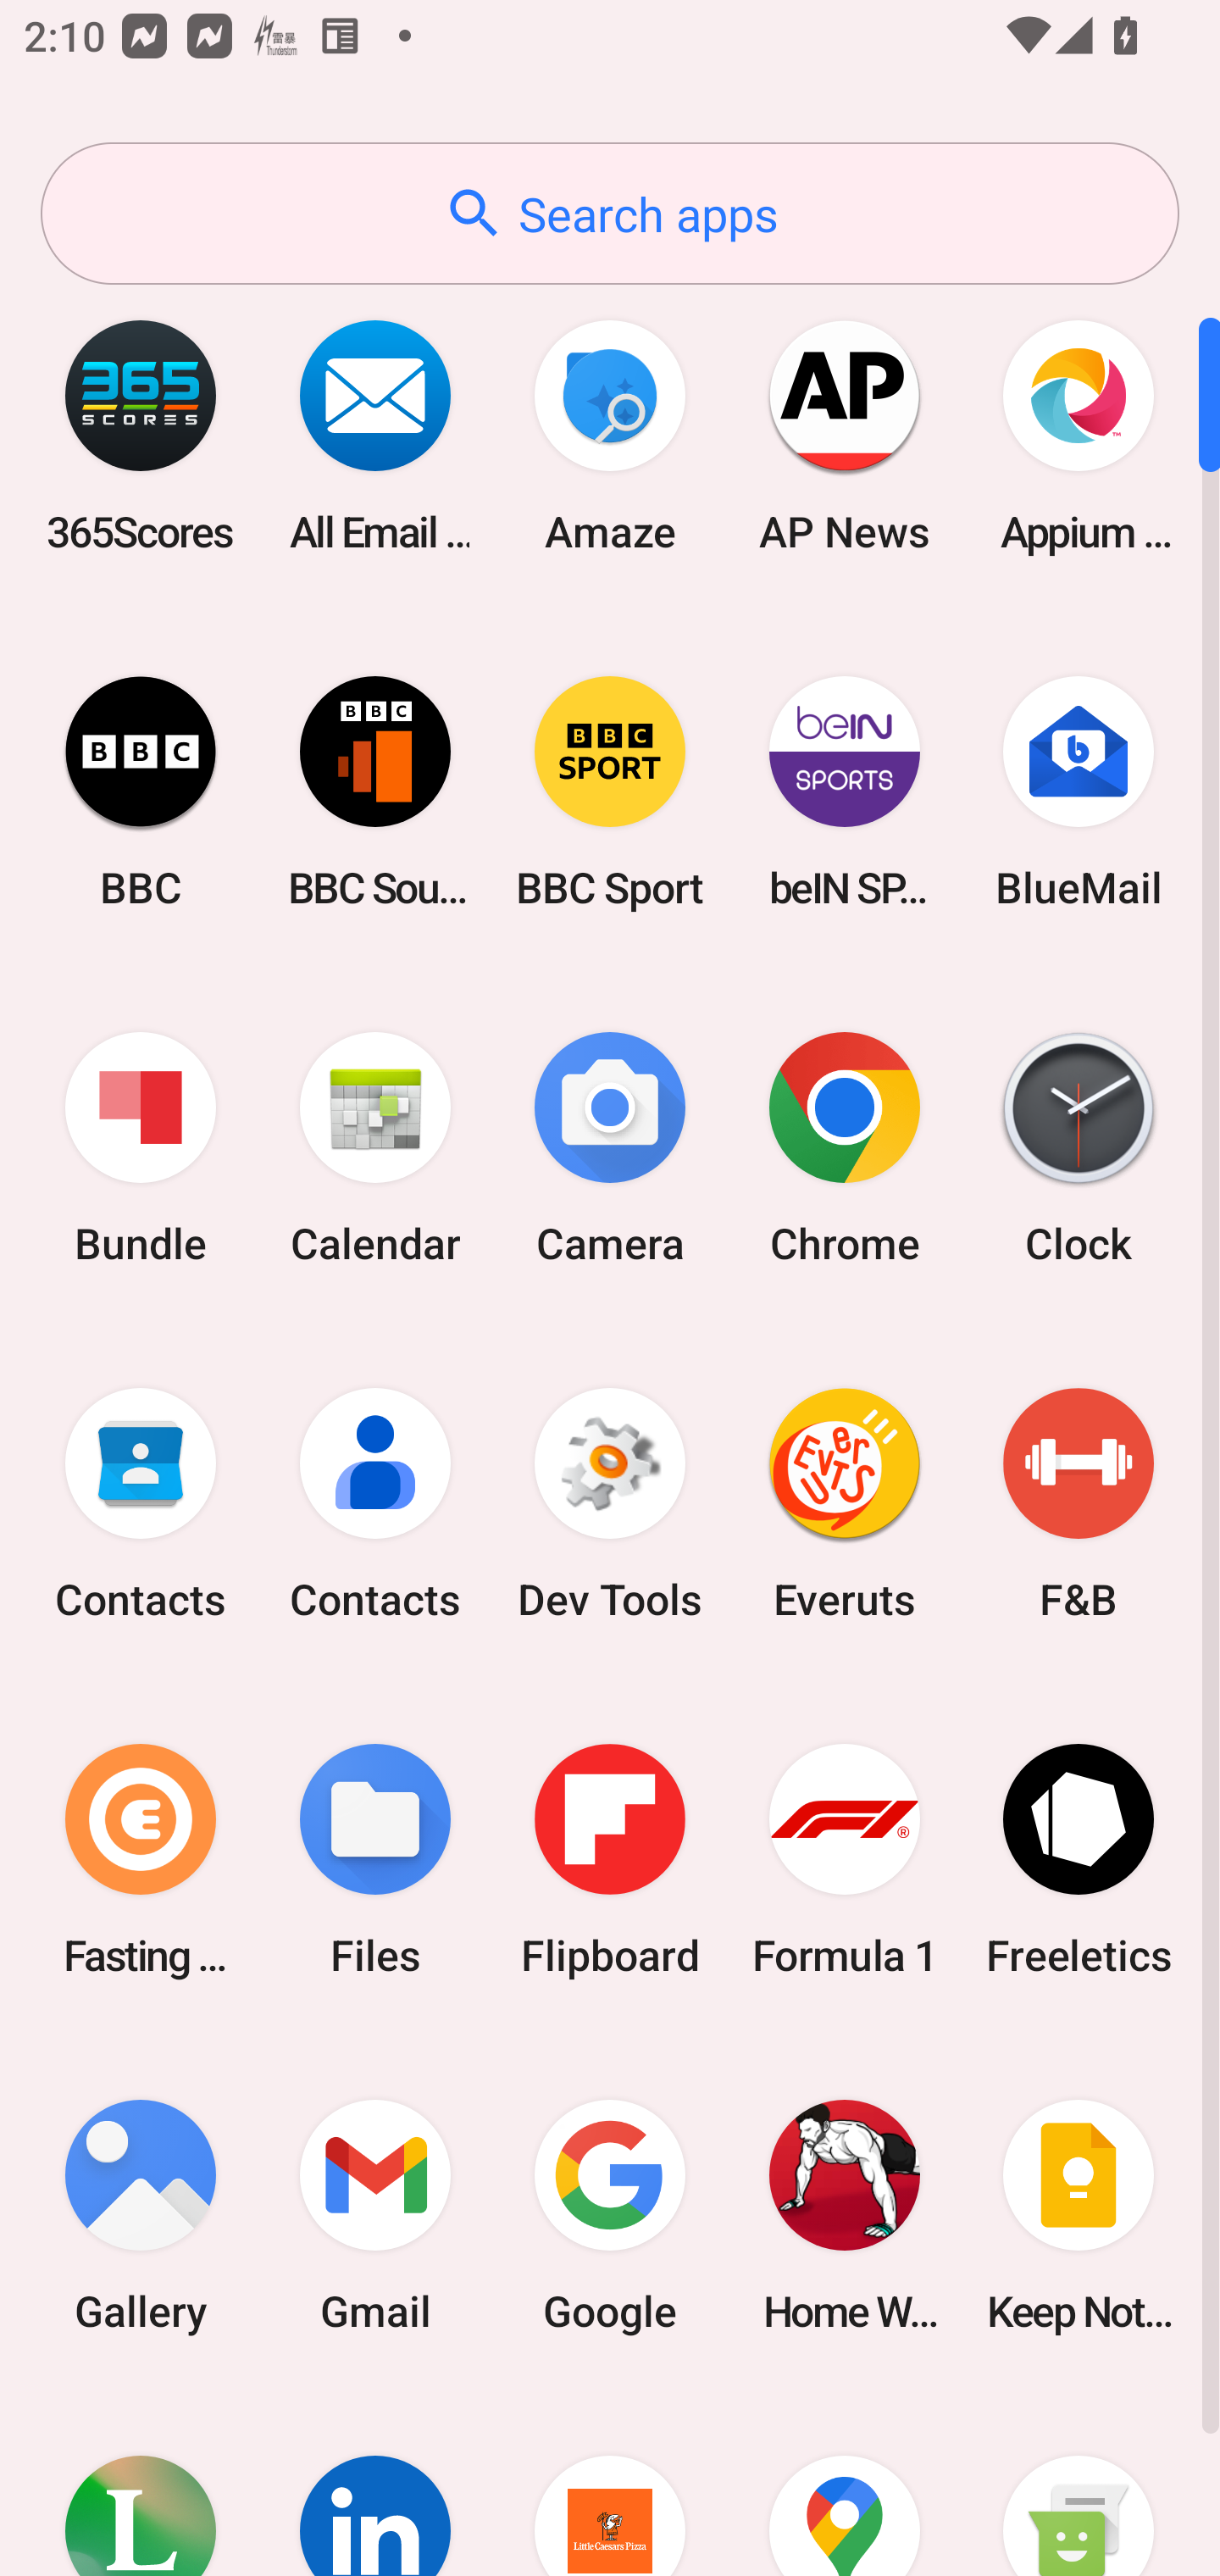 The image size is (1220, 2576). What do you see at coordinates (375, 436) in the screenshot?
I see `All Email Connect` at bounding box center [375, 436].